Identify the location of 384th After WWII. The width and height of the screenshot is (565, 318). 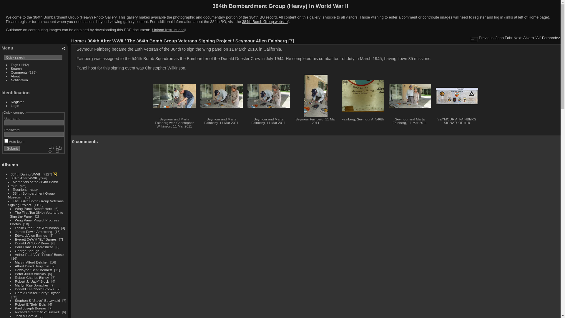
(105, 41).